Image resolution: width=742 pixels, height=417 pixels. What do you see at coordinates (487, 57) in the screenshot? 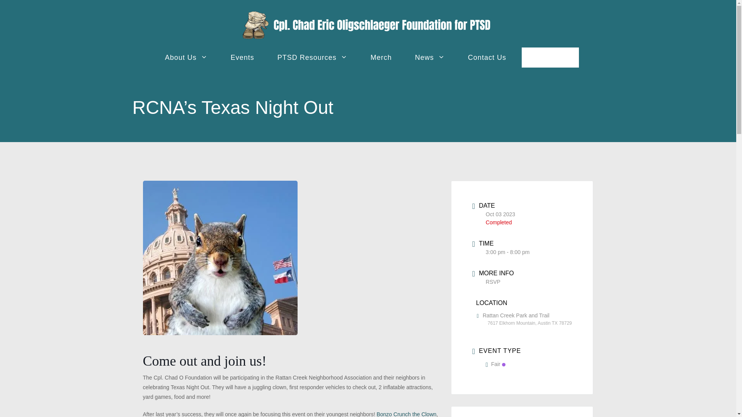
I see `Contact Us` at bounding box center [487, 57].